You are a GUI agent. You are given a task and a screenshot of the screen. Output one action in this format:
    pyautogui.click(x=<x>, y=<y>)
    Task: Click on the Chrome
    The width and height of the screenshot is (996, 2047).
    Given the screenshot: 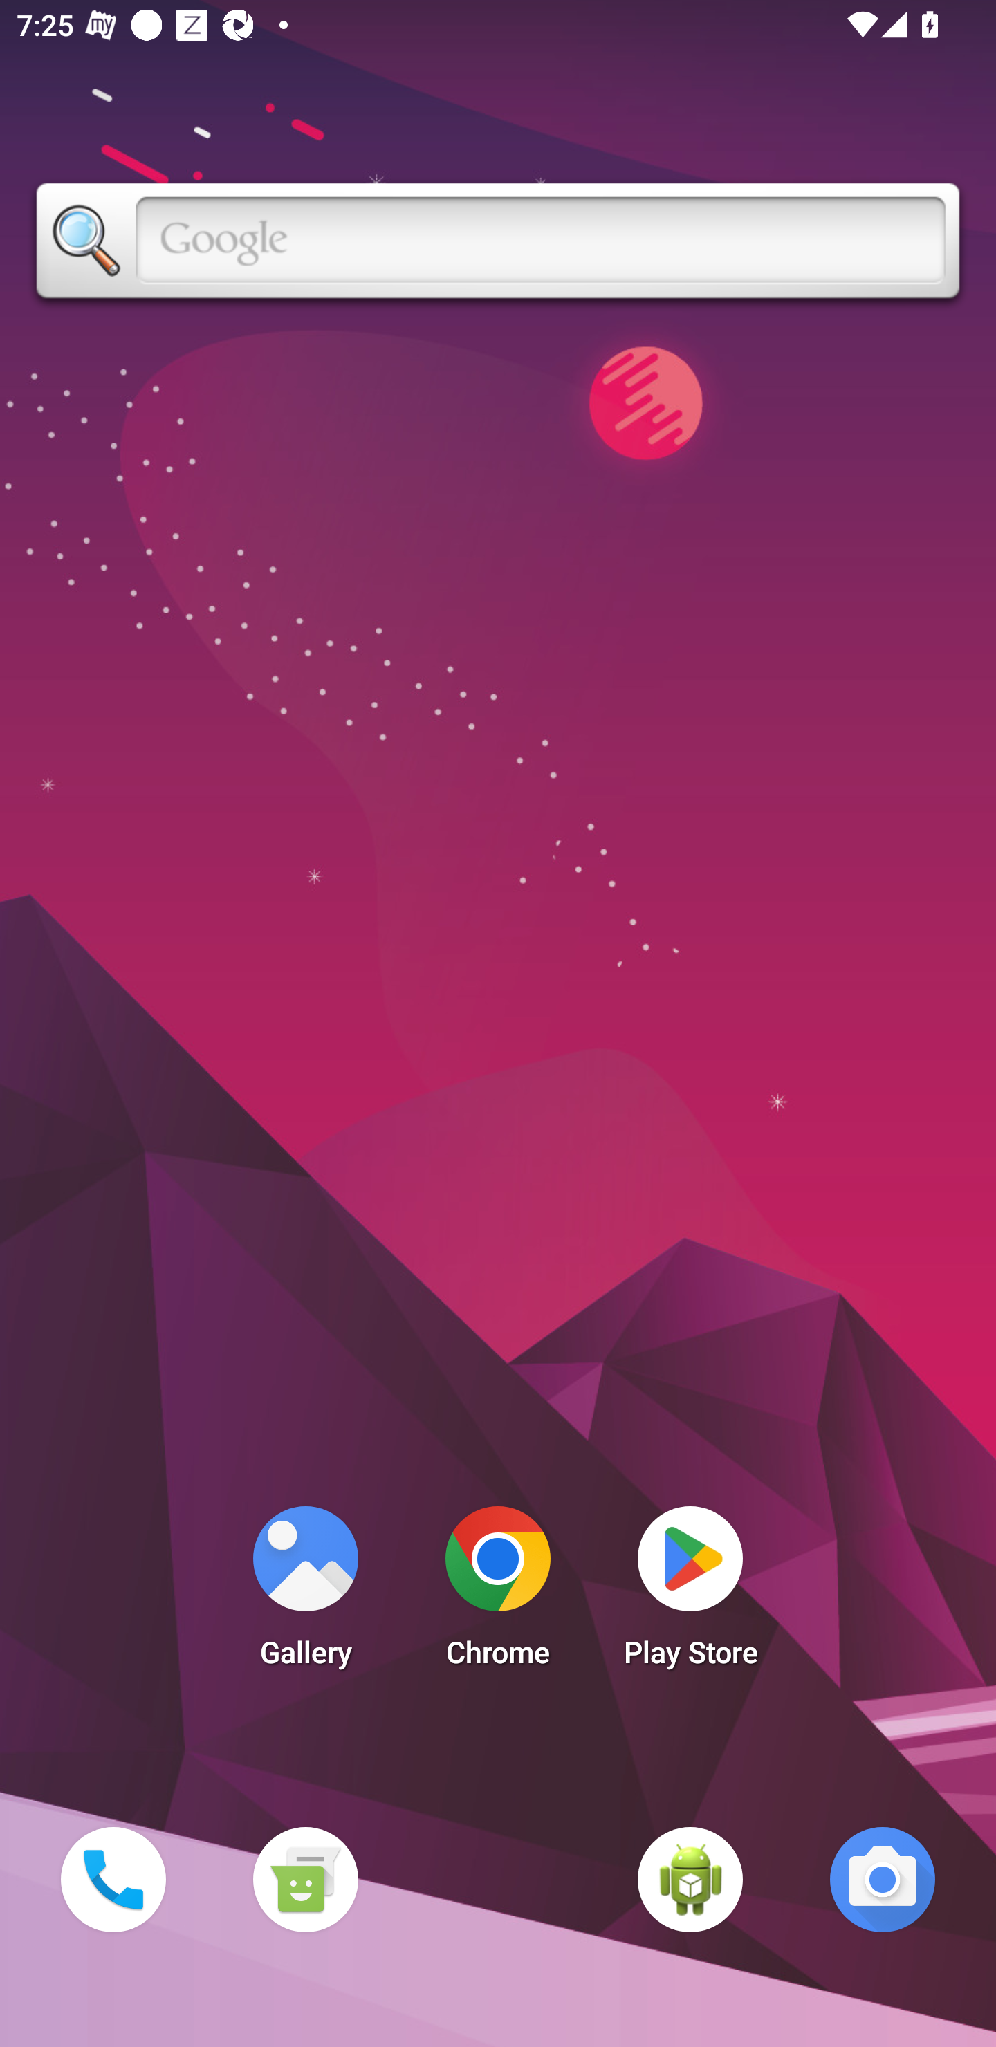 What is the action you would take?
    pyautogui.click(x=498, y=1593)
    